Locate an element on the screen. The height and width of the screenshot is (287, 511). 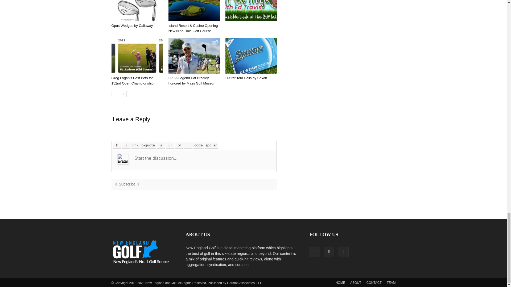
Opus Wedges by Callaway is located at coordinates (137, 11).